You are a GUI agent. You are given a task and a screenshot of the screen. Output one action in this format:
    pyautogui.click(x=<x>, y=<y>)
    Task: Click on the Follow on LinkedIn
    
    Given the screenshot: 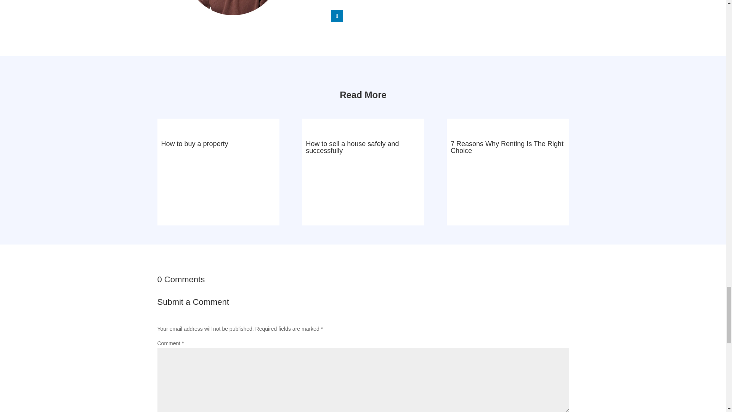 What is the action you would take?
    pyautogui.click(x=337, y=16)
    